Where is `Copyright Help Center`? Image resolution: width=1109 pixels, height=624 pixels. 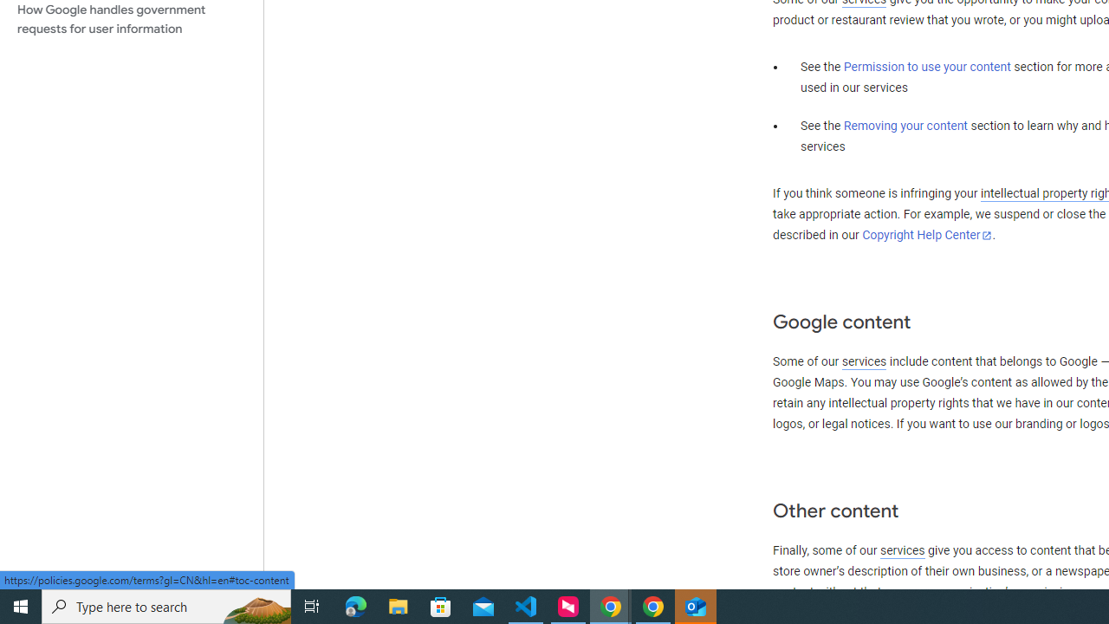
Copyright Help Center is located at coordinates (927, 235).